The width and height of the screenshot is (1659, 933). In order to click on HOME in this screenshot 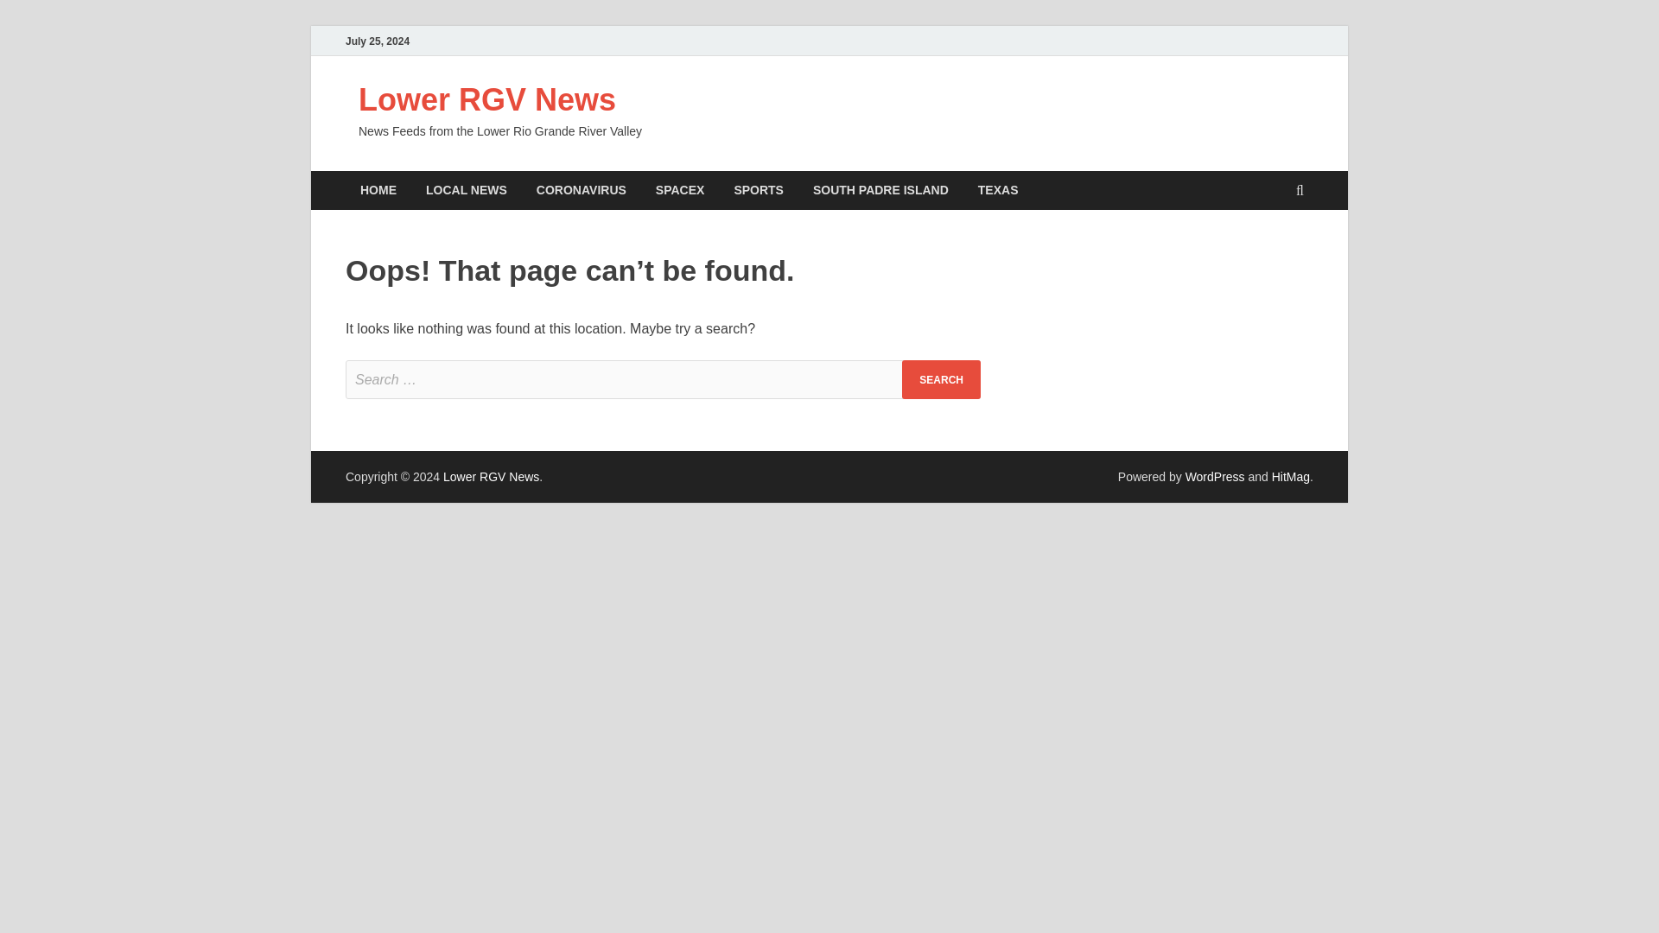, I will do `click(378, 190)`.